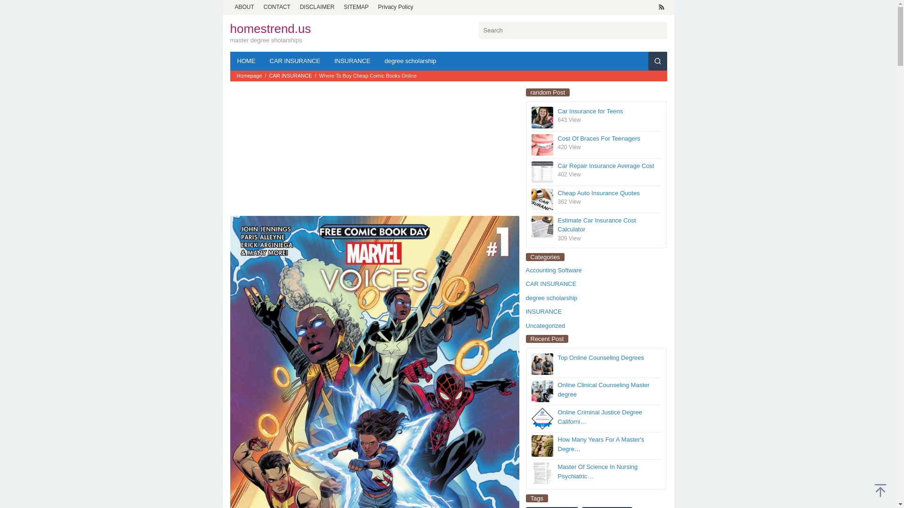  What do you see at coordinates (277, 7) in the screenshot?
I see `CONTACT` at bounding box center [277, 7].